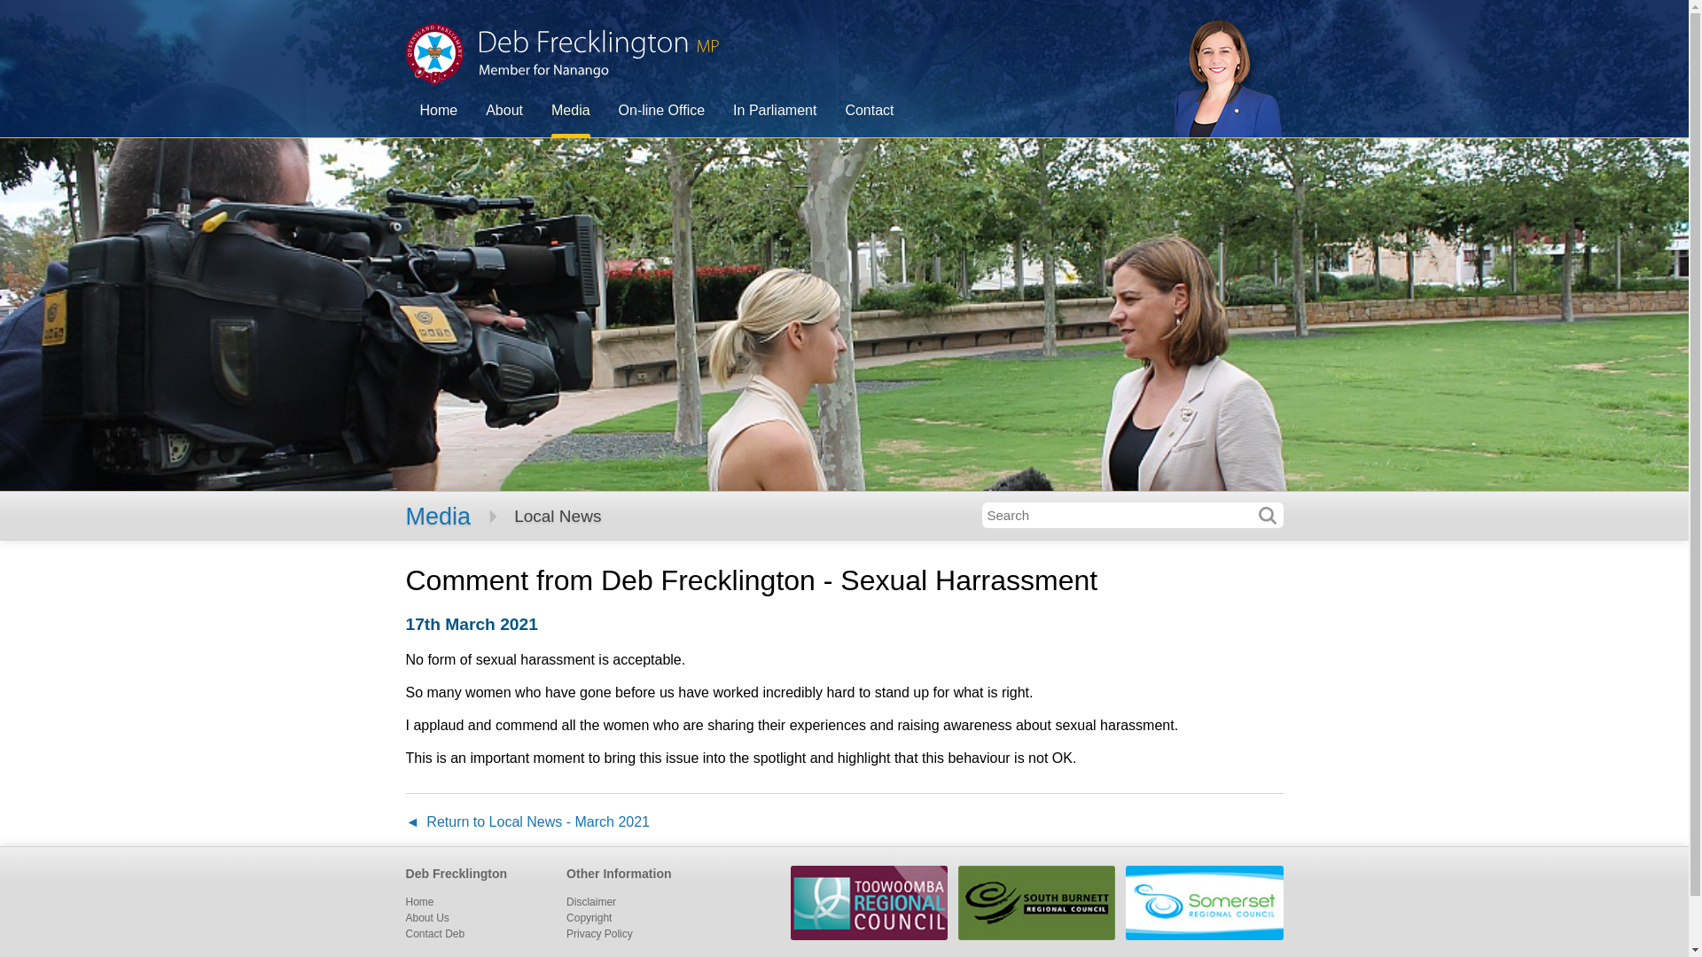 The image size is (1702, 957). I want to click on Contact, so click(869, 112).